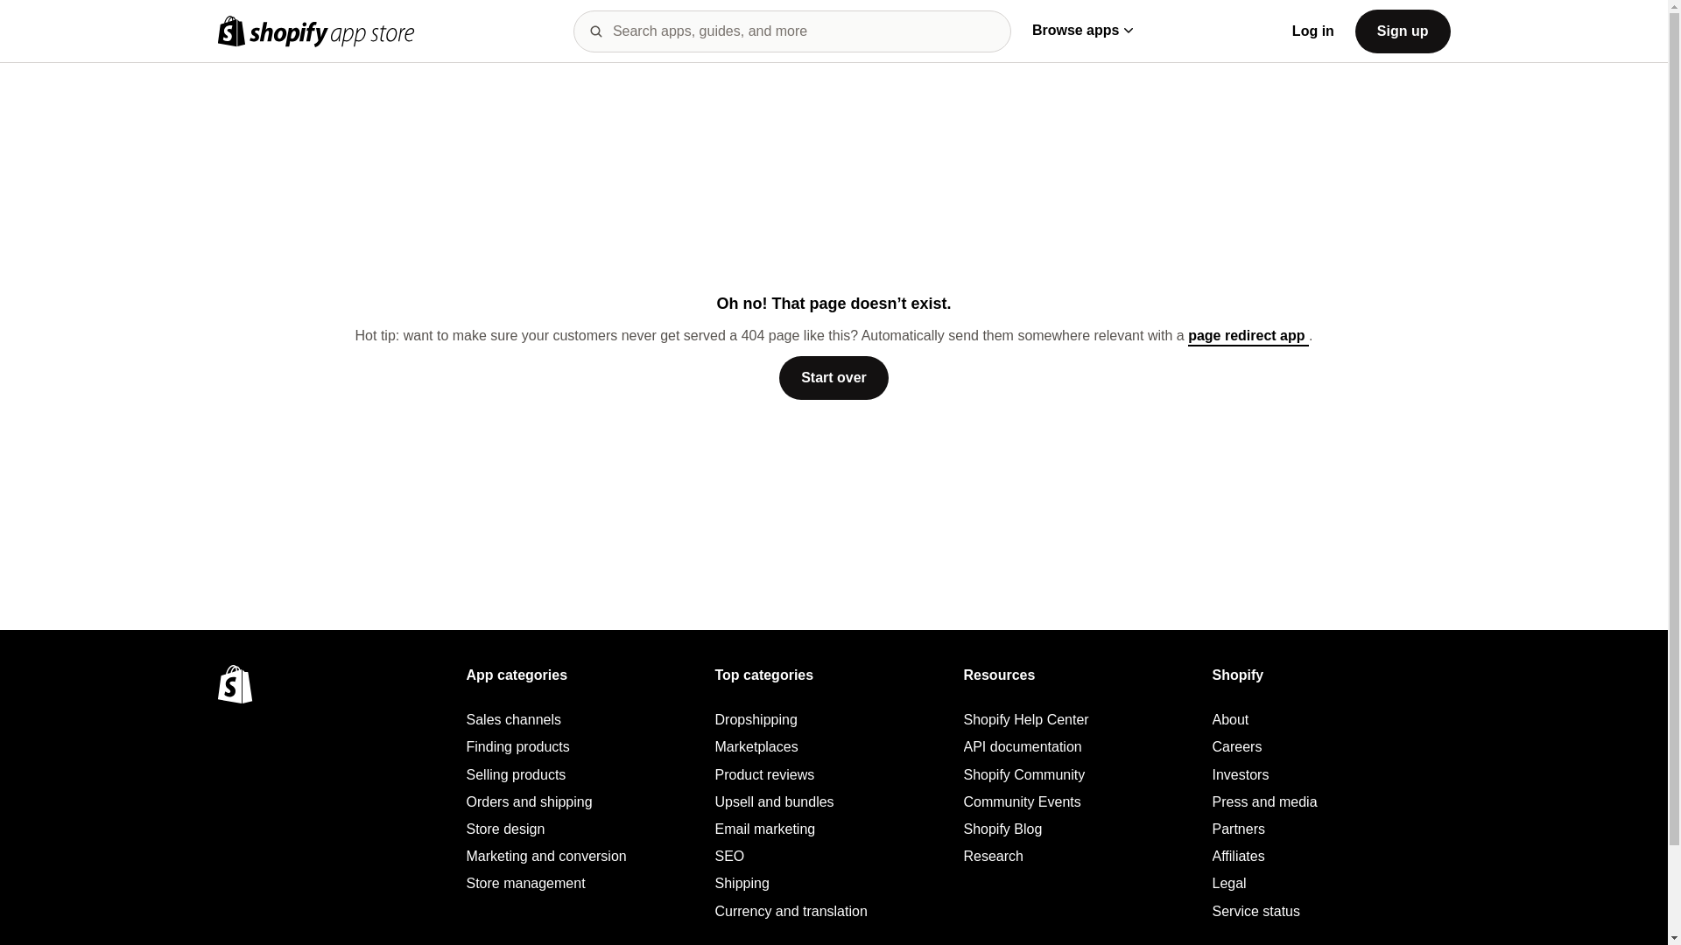 The height and width of the screenshot is (945, 1681). I want to click on Selling products, so click(585, 774).